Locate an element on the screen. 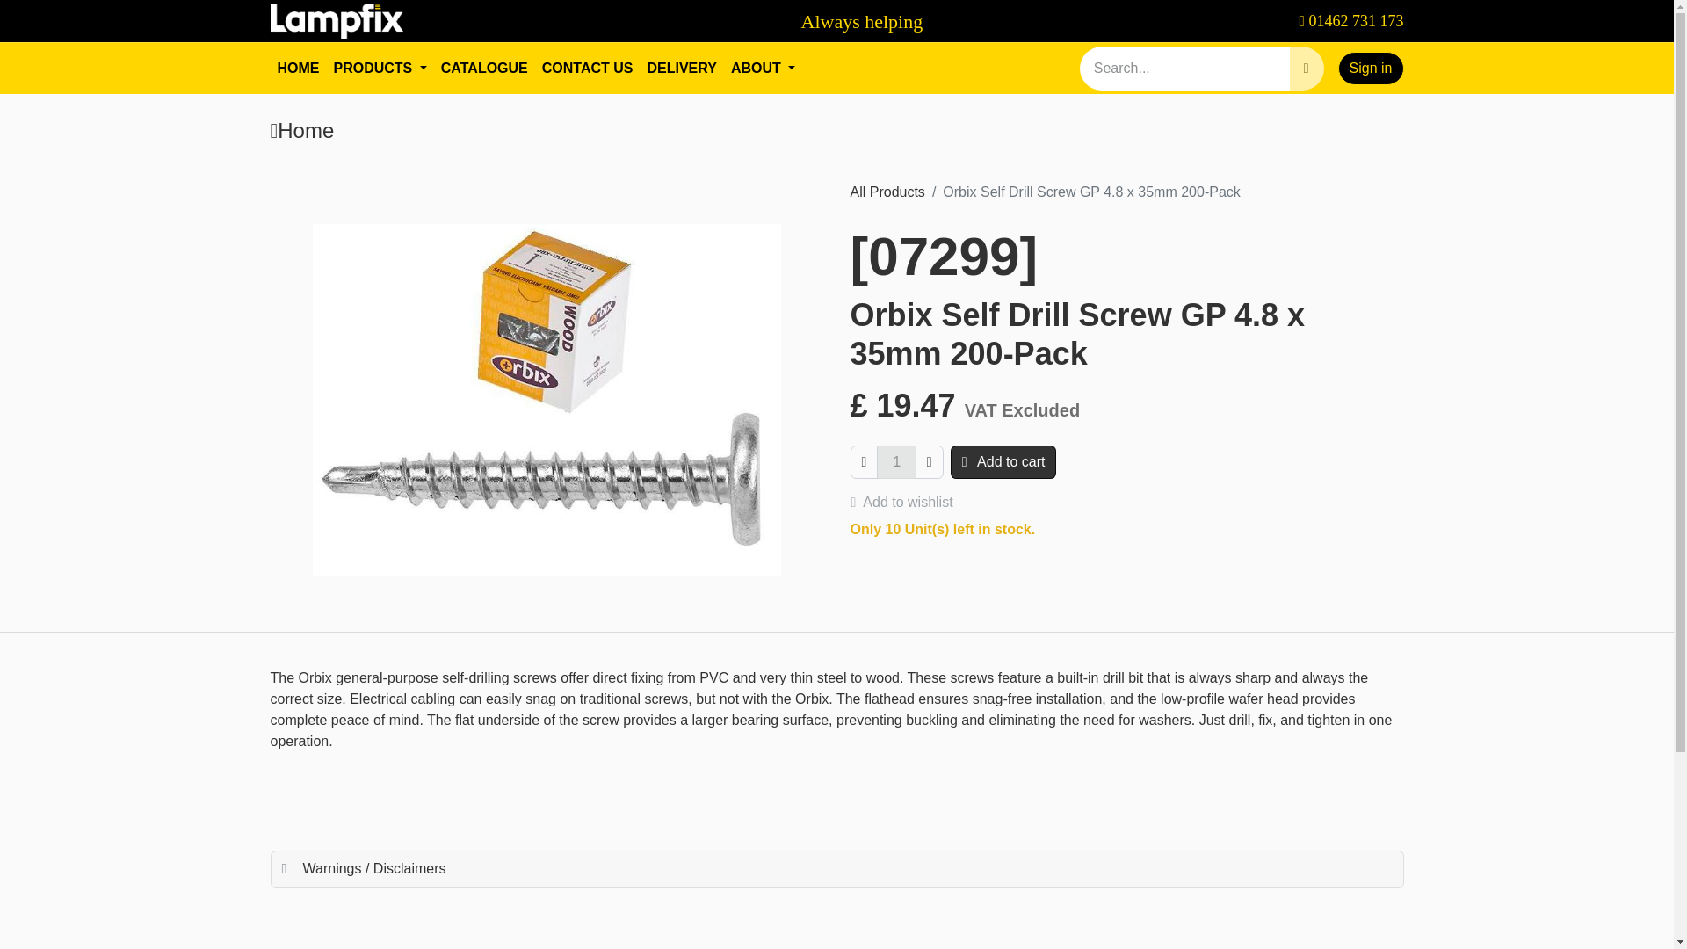  PRODUCTS is located at coordinates (380, 69).